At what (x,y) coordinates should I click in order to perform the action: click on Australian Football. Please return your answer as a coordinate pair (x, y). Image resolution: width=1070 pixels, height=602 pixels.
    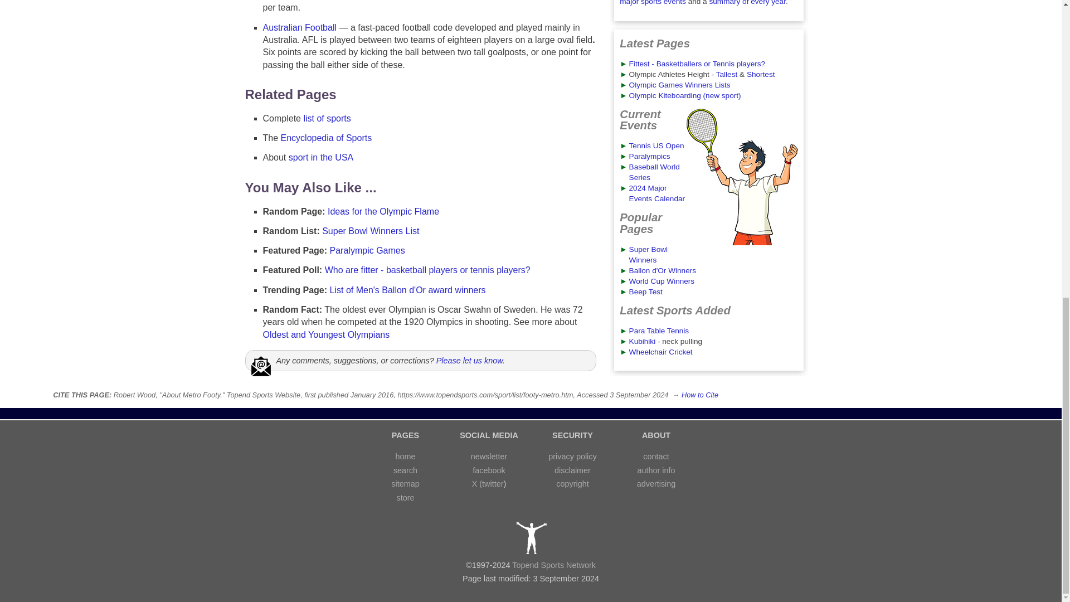
    Looking at the image, I should click on (300, 28).